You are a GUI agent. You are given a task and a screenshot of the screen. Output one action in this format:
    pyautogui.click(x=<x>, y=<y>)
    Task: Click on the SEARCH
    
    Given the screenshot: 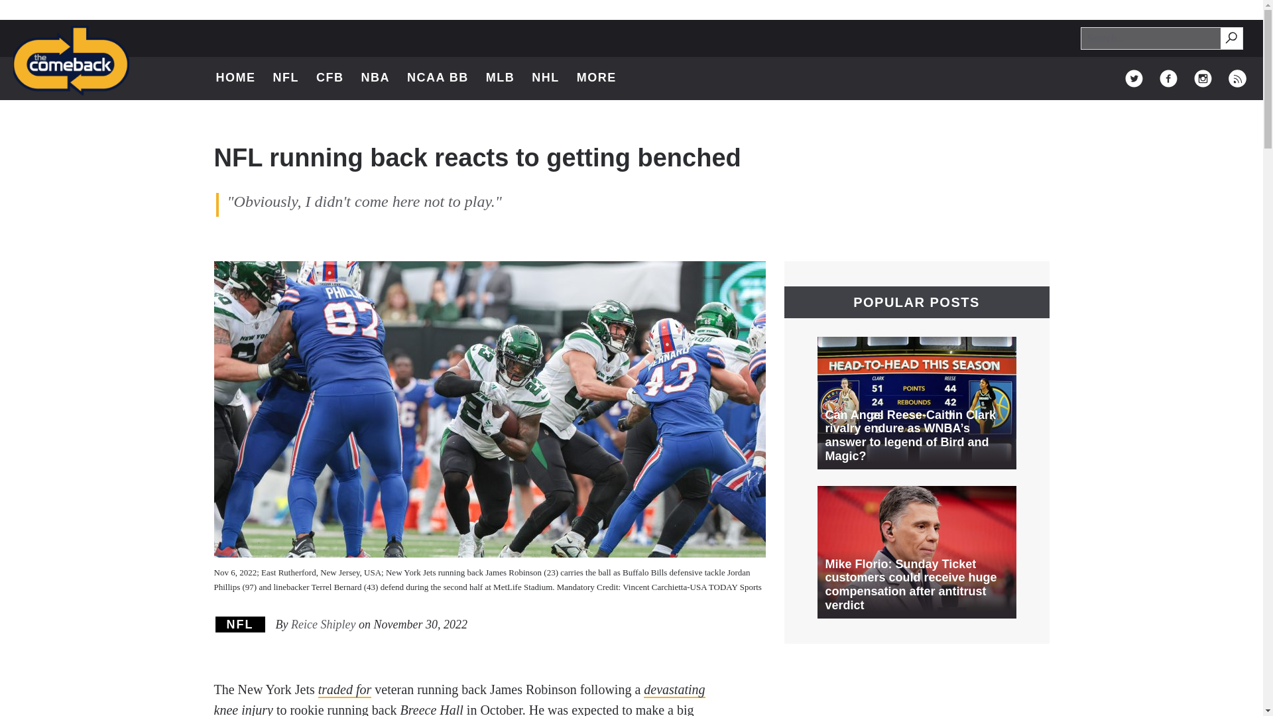 What is the action you would take?
    pyautogui.click(x=1237, y=78)
    